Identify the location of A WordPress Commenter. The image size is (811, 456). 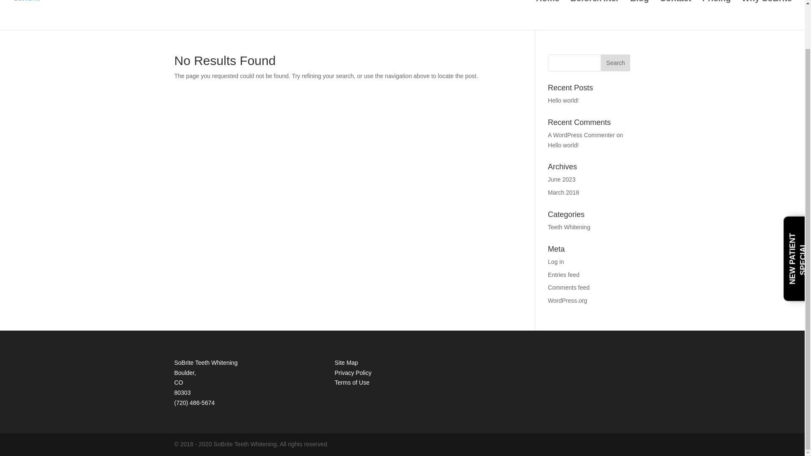
(581, 135).